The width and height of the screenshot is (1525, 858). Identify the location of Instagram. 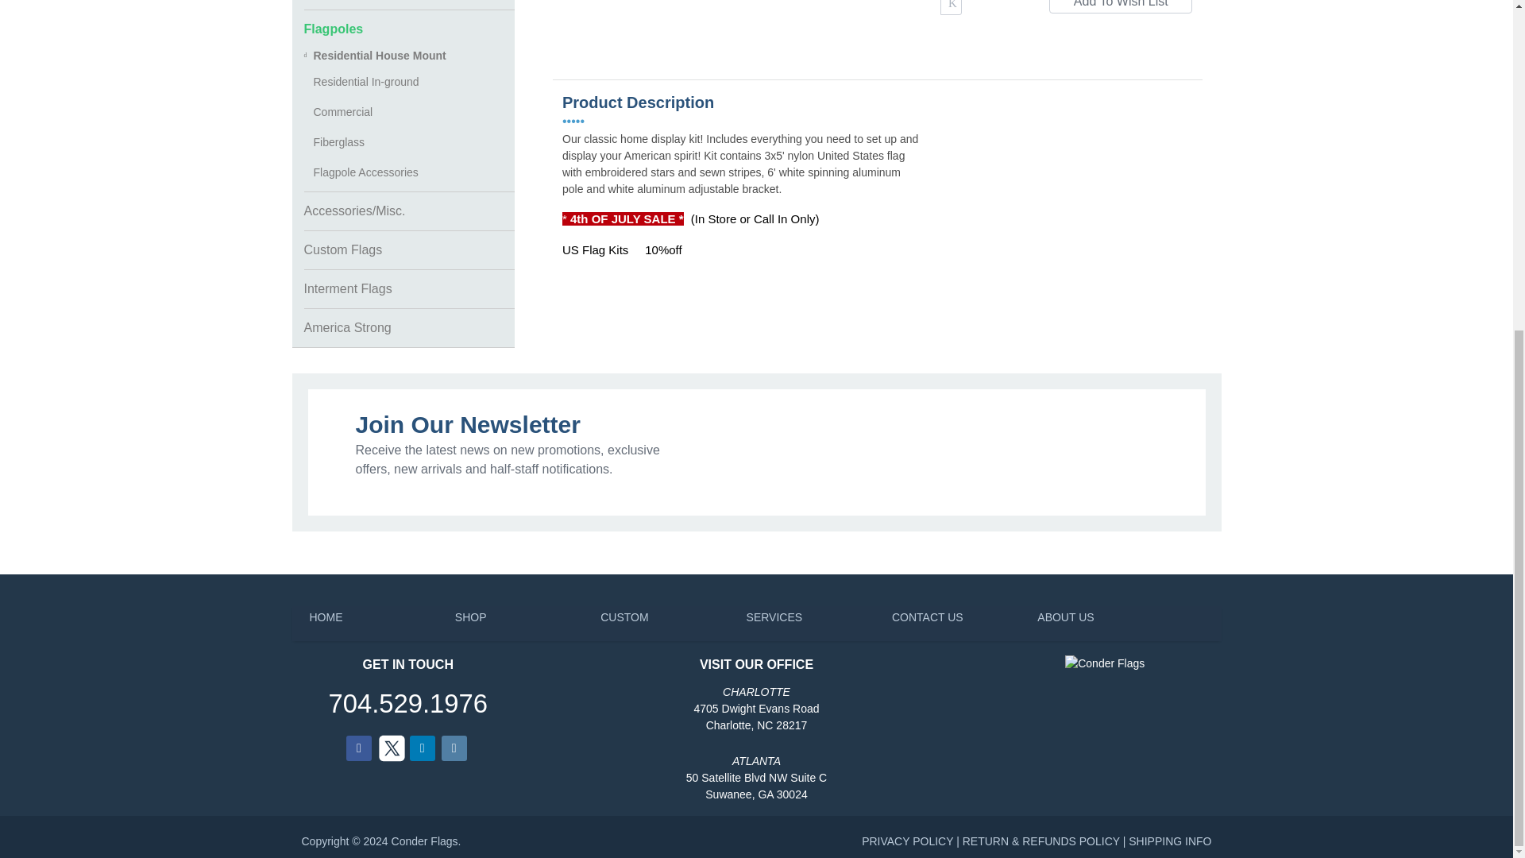
(454, 748).